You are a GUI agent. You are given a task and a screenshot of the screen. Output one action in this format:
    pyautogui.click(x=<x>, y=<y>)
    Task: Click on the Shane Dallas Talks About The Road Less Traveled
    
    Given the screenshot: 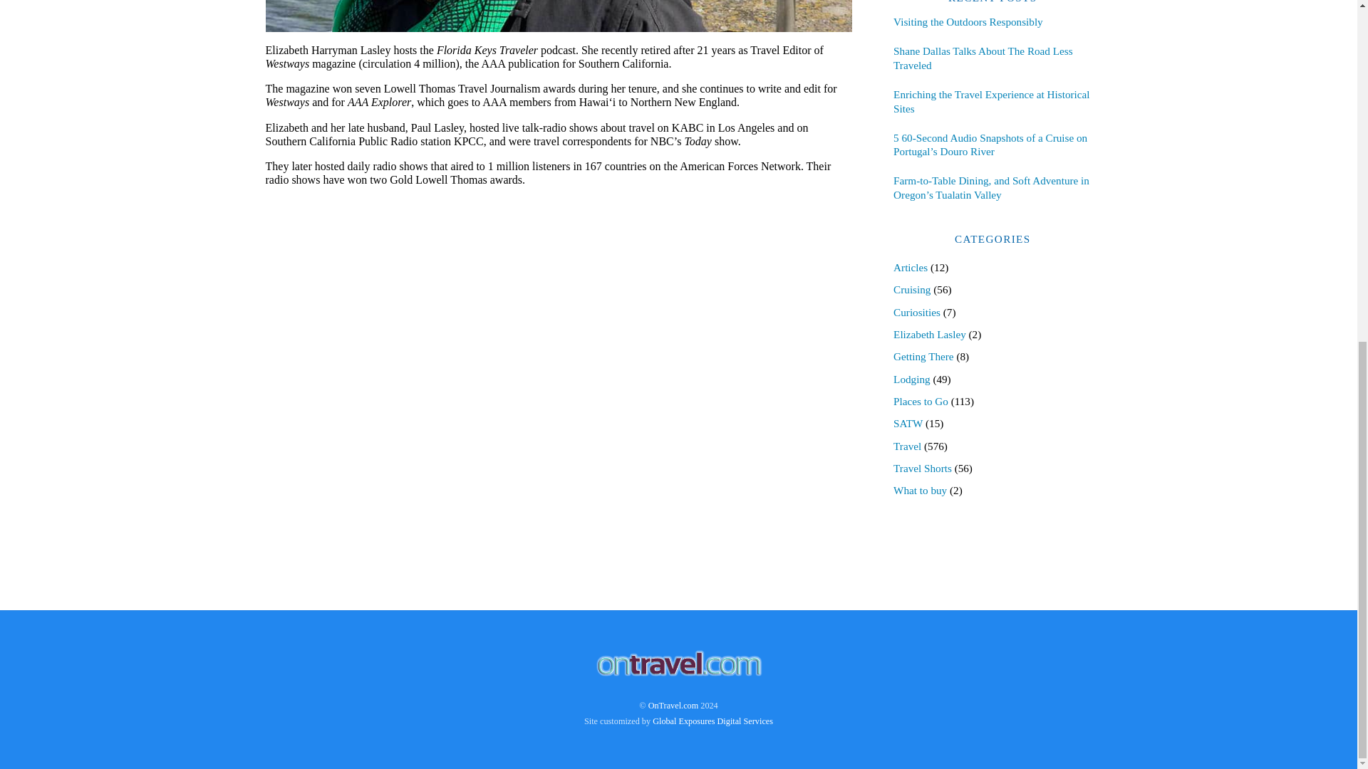 What is the action you would take?
    pyautogui.click(x=992, y=58)
    